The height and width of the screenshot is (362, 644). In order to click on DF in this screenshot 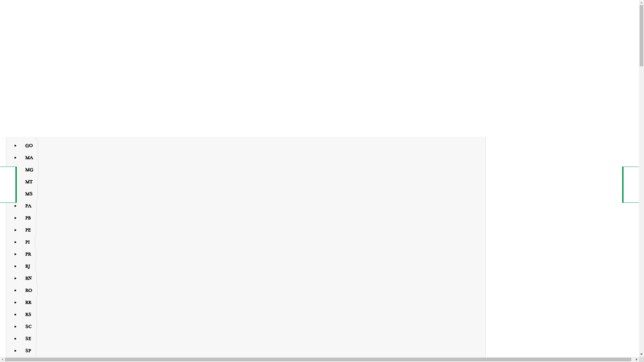, I will do `click(28, 122)`.